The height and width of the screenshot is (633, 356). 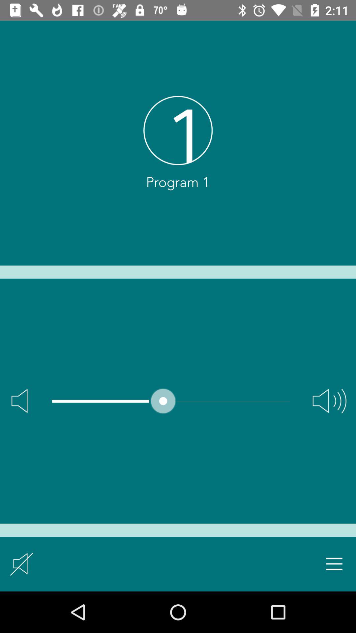 I want to click on mute sound, so click(x=22, y=564).